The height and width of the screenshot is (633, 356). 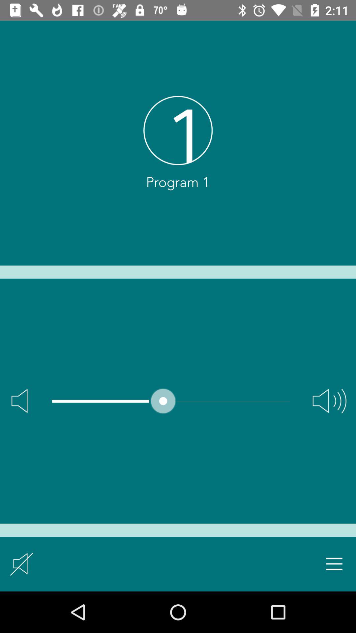 I want to click on mute sound, so click(x=22, y=564).